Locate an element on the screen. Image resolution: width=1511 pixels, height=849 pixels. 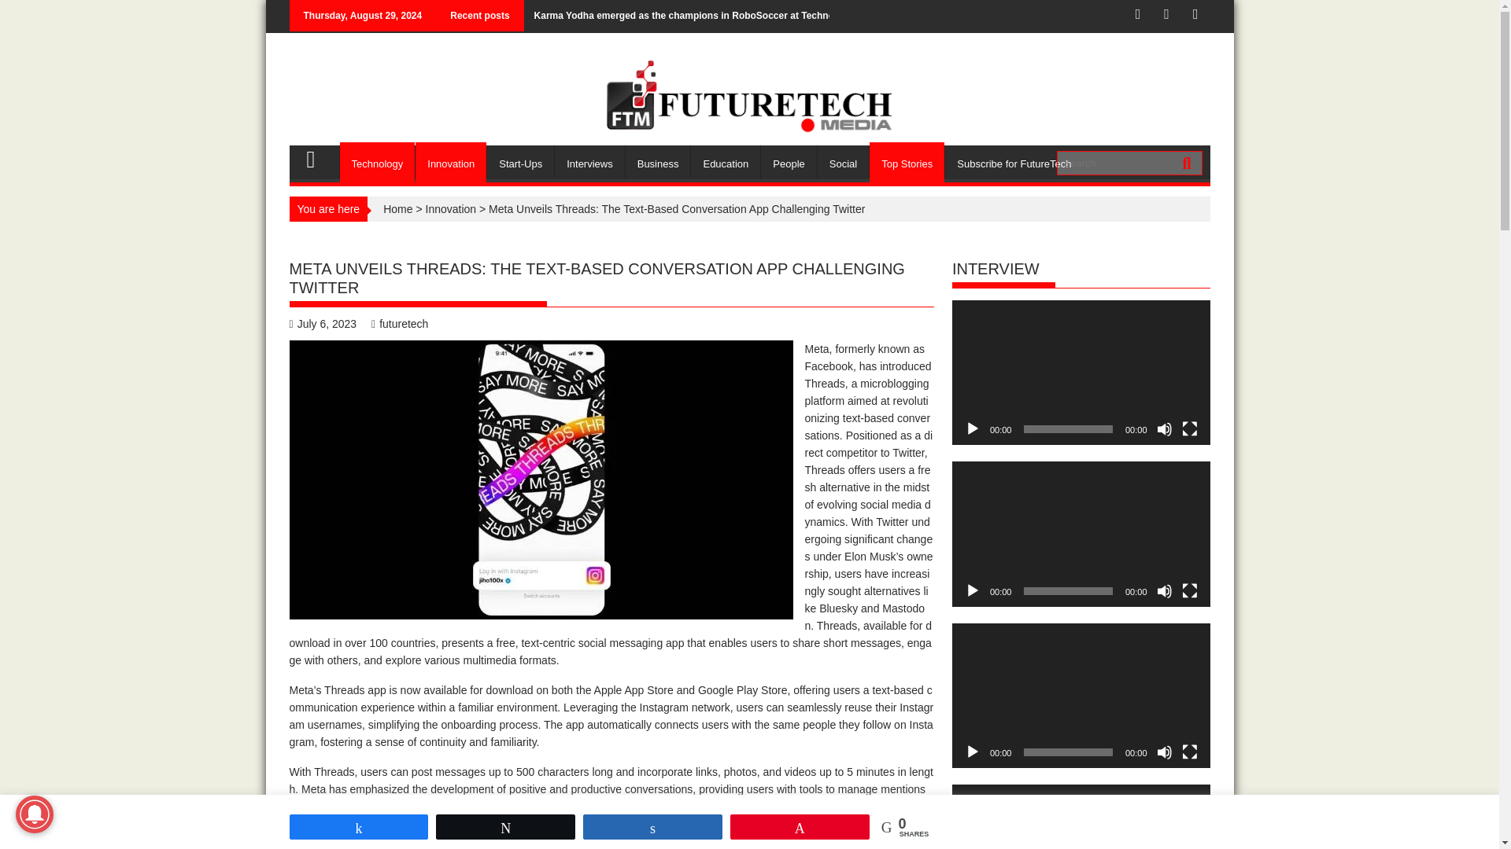
Social is located at coordinates (843, 164).